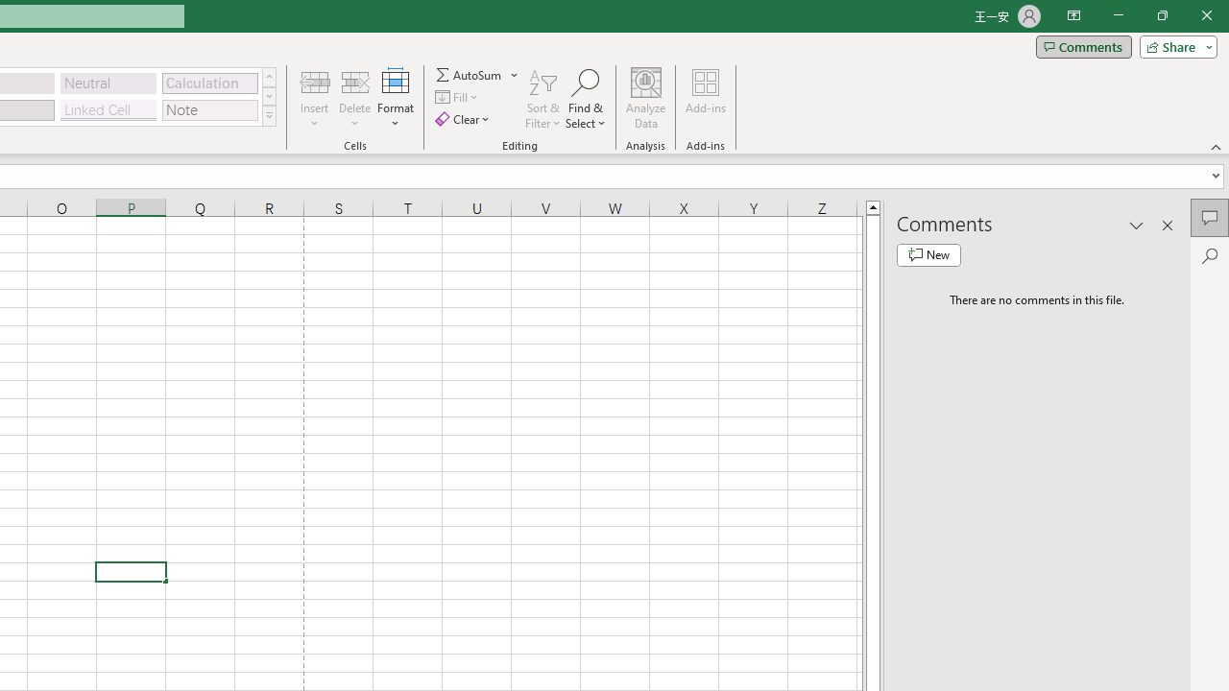 Image resolution: width=1229 pixels, height=691 pixels. I want to click on AutoSum, so click(478, 75).